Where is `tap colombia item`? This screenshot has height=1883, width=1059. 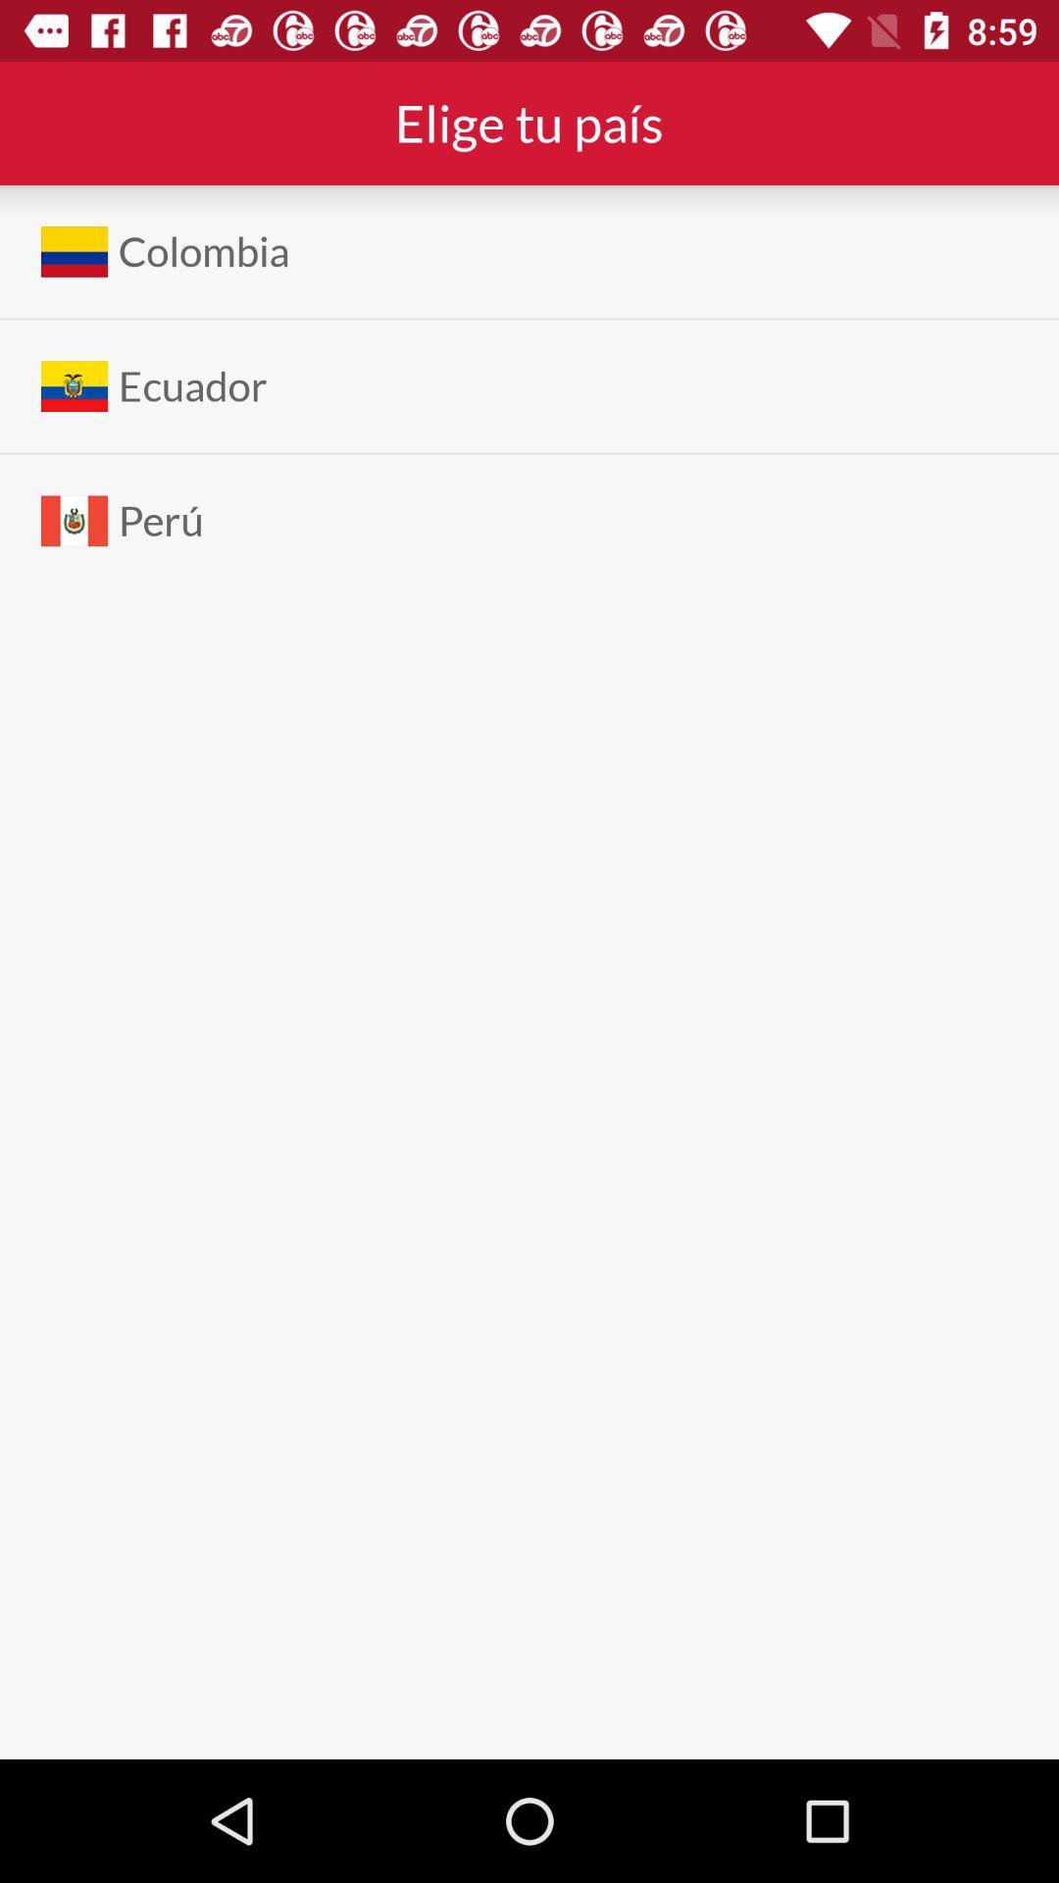
tap colombia item is located at coordinates (204, 251).